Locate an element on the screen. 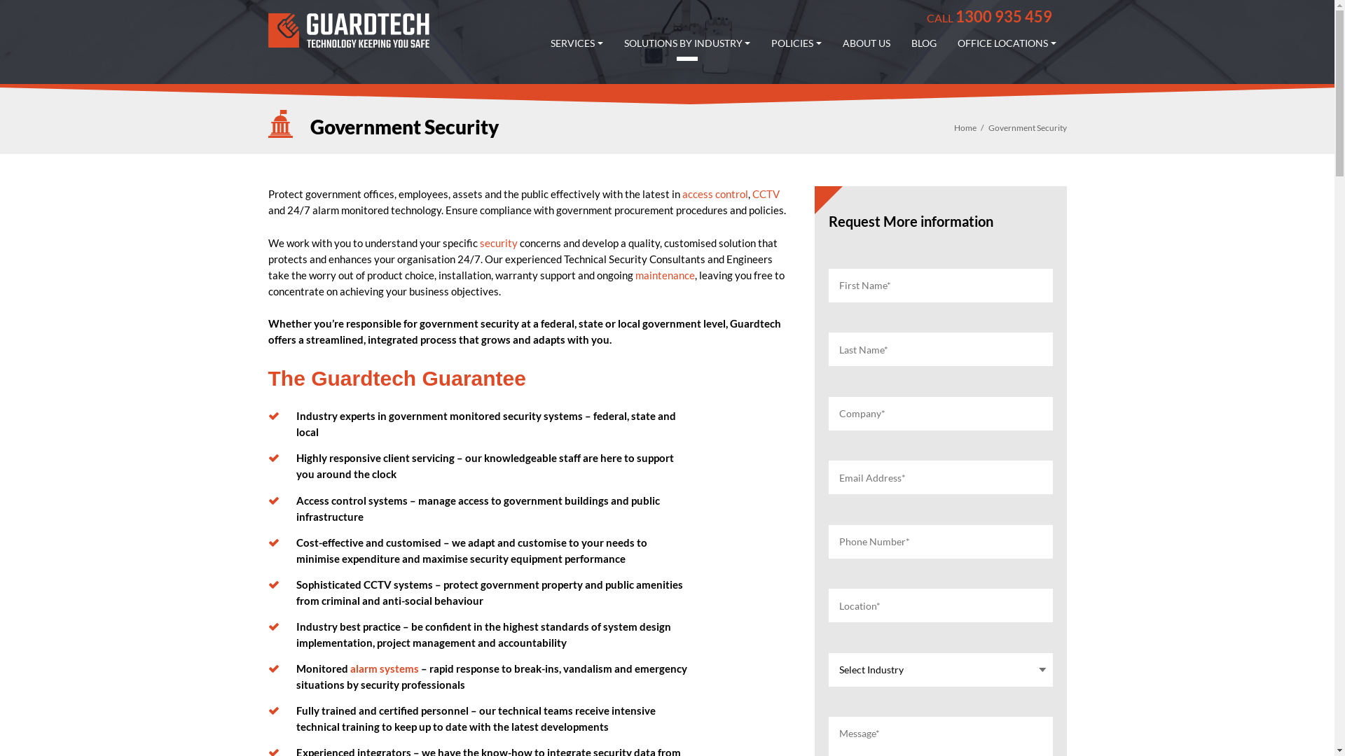  SERVICES is located at coordinates (577, 43).